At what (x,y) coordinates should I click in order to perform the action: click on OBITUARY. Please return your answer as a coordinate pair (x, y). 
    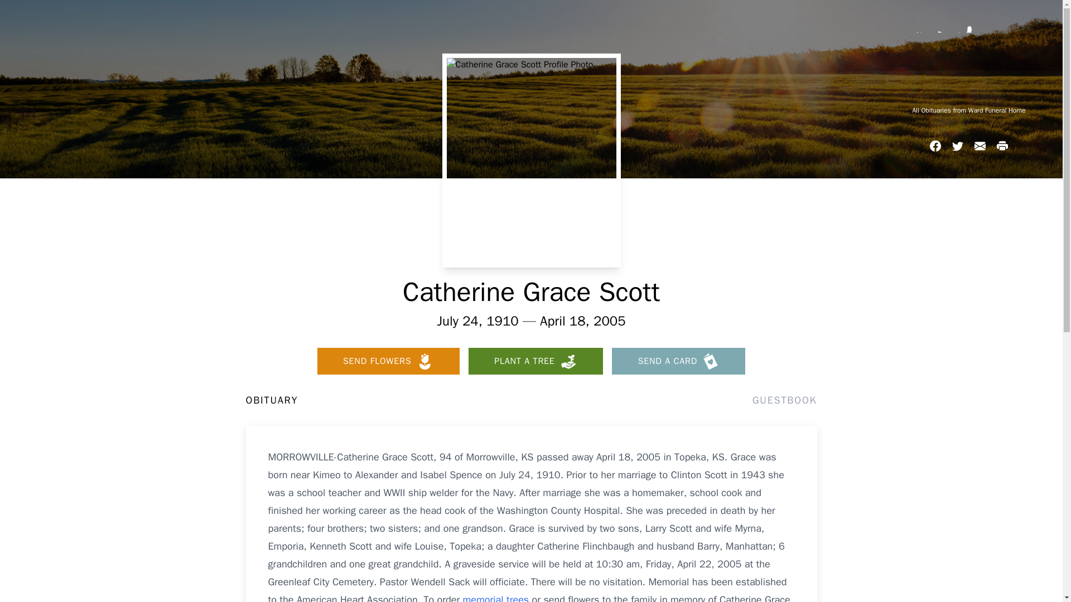
    Looking at the image, I should click on (271, 400).